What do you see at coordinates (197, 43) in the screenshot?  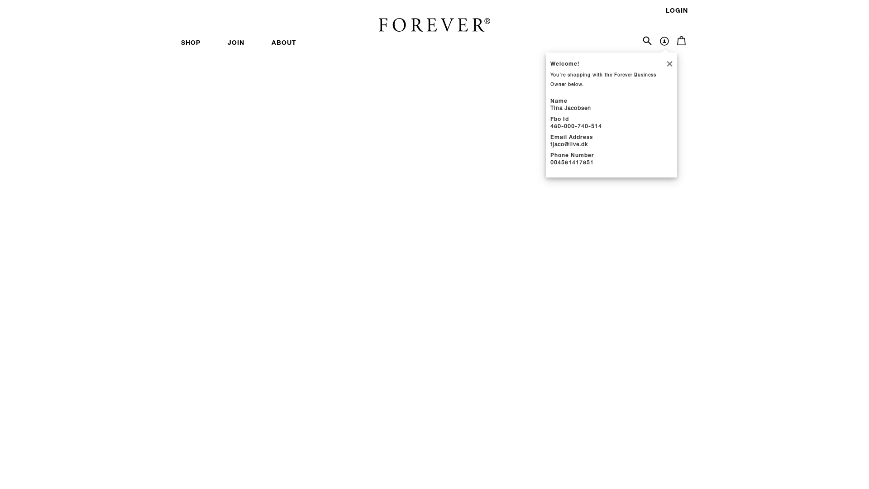 I see `SHOP` at bounding box center [197, 43].